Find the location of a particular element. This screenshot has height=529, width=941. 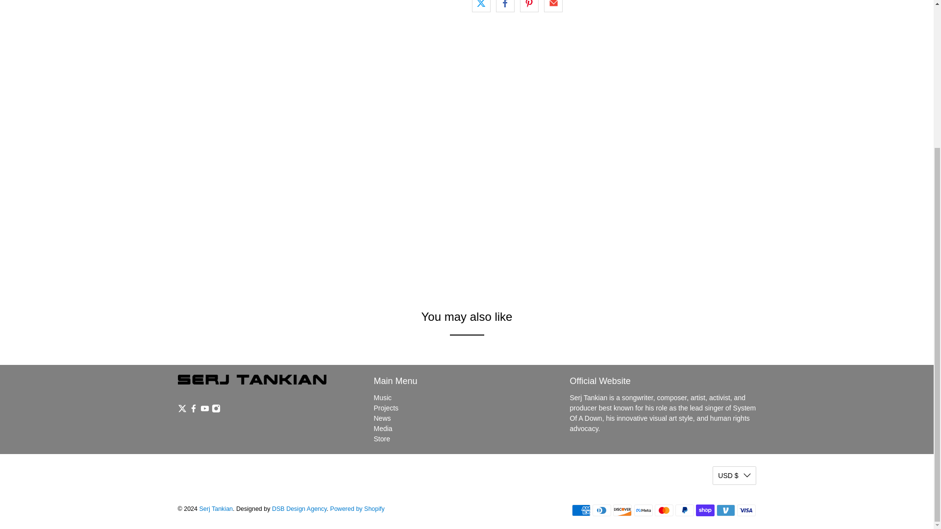

Serj Tankian on YouTube is located at coordinates (204, 410).